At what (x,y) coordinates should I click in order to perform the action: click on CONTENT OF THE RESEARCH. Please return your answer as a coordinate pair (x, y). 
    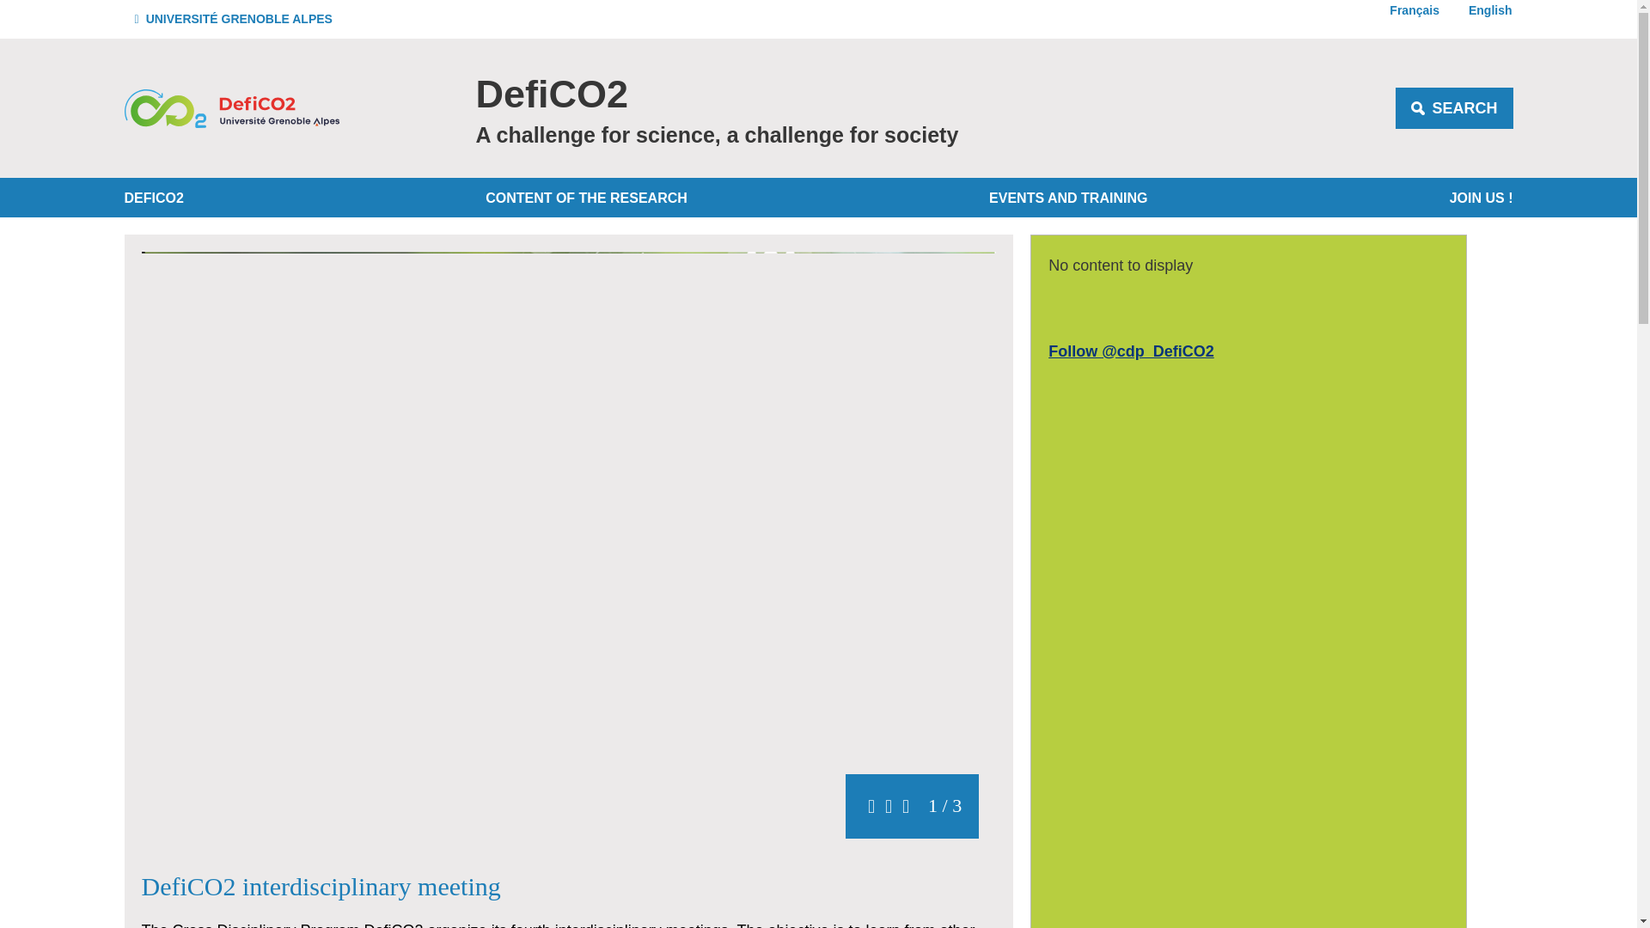
    Looking at the image, I should click on (586, 197).